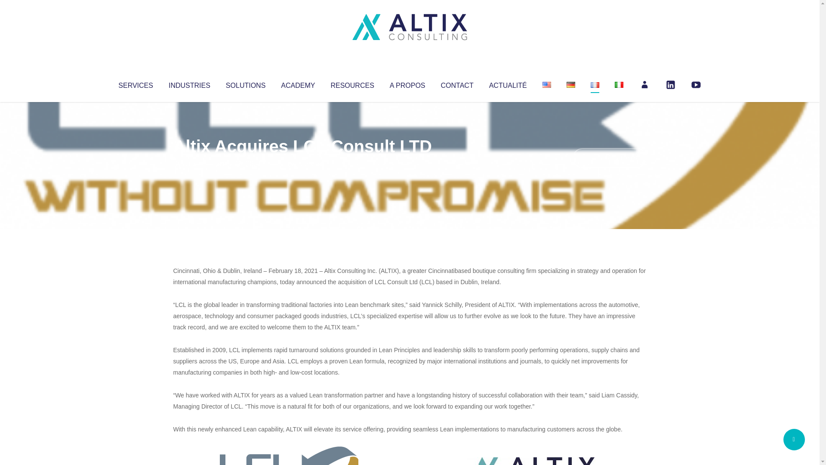  What do you see at coordinates (189, 84) in the screenshot?
I see `INDUSTRIES` at bounding box center [189, 84].